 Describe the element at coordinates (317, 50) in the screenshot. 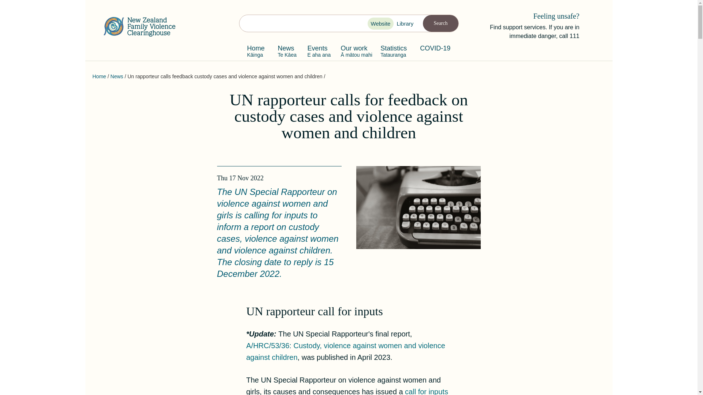

I see `on` at that location.